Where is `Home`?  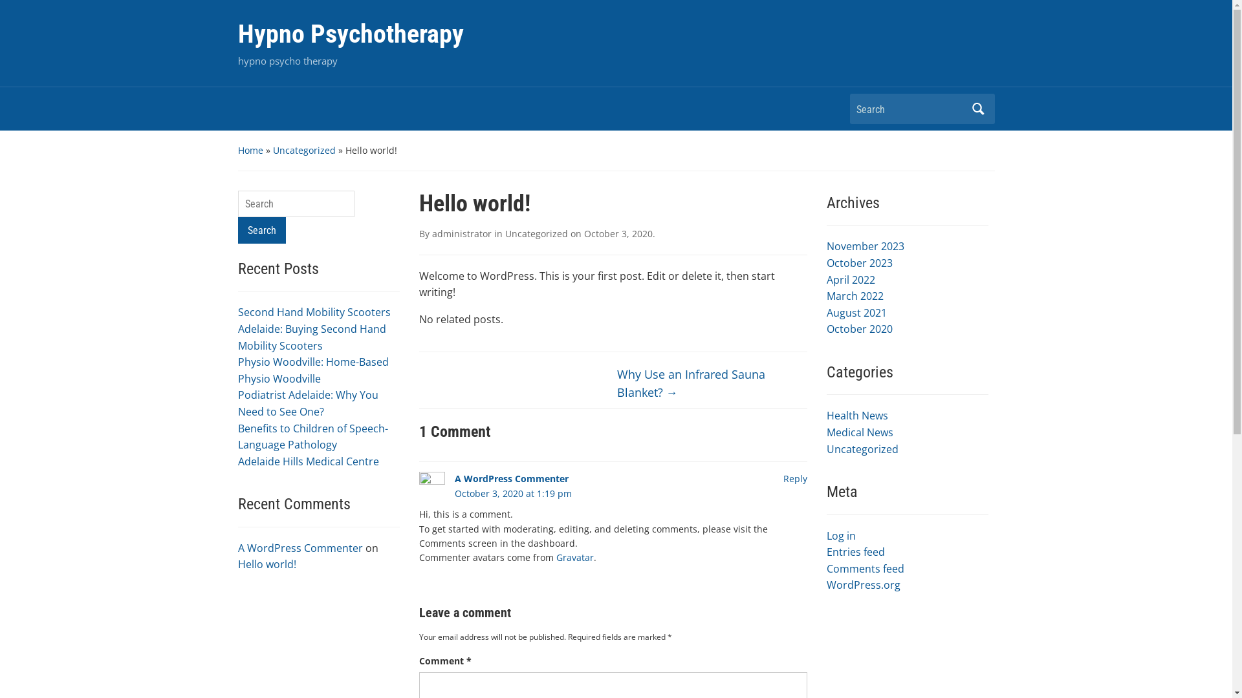
Home is located at coordinates (251, 150).